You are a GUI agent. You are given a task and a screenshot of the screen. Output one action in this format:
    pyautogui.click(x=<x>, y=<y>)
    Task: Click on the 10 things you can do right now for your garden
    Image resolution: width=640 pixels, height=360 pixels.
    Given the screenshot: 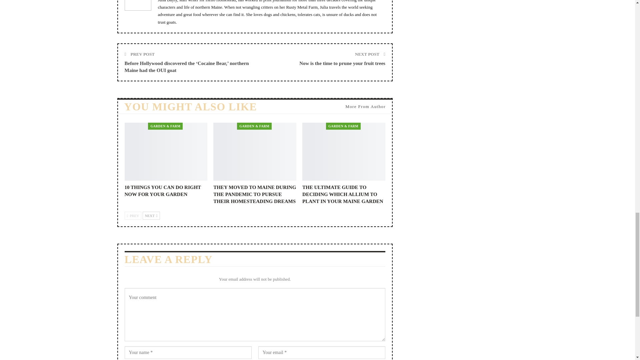 What is the action you would take?
    pyautogui.click(x=166, y=152)
    